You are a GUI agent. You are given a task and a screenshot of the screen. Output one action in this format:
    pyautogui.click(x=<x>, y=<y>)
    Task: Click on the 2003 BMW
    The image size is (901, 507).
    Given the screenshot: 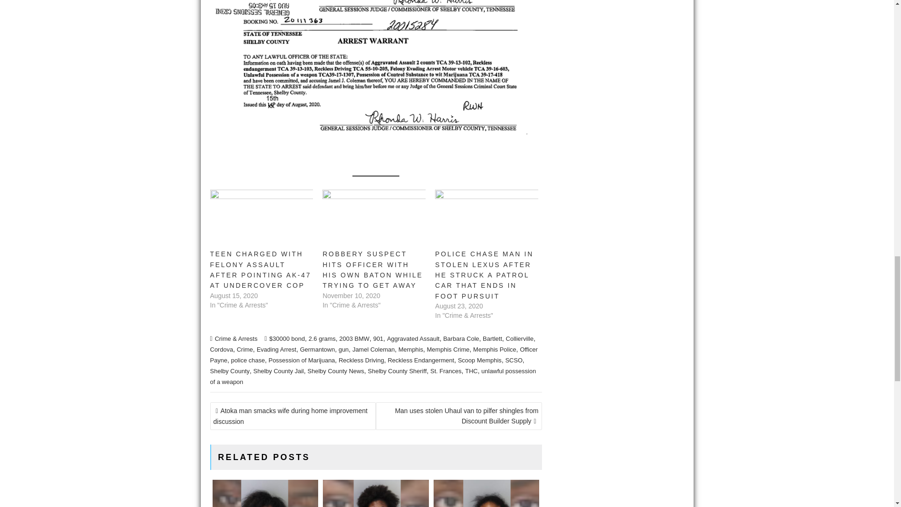 What is the action you would take?
    pyautogui.click(x=354, y=338)
    